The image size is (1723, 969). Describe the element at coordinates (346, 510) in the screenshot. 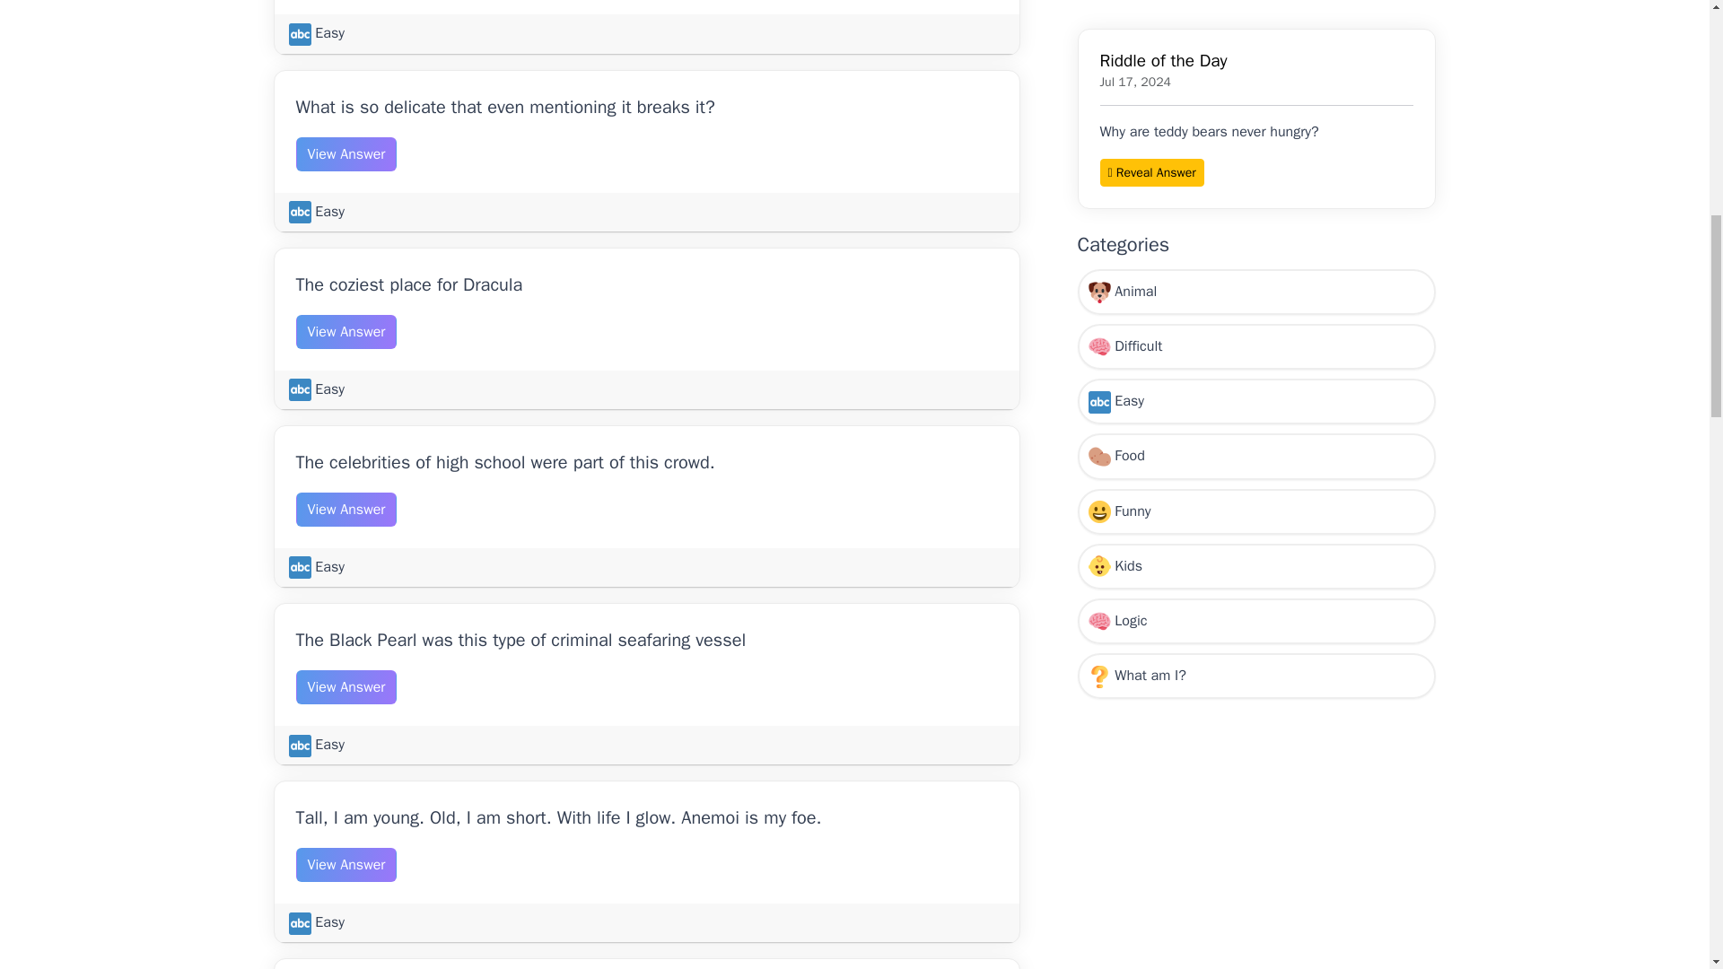

I see `View Answer` at that location.